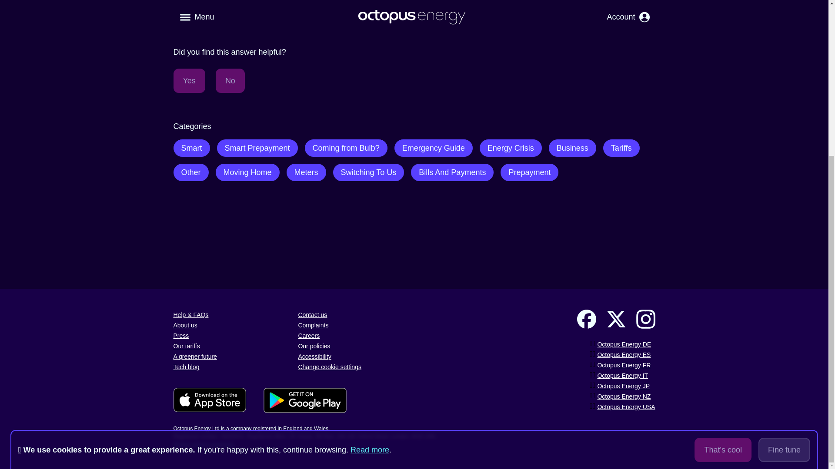 This screenshot has height=469, width=835. Describe the element at coordinates (511, 148) in the screenshot. I see `Energy Crisis` at that location.